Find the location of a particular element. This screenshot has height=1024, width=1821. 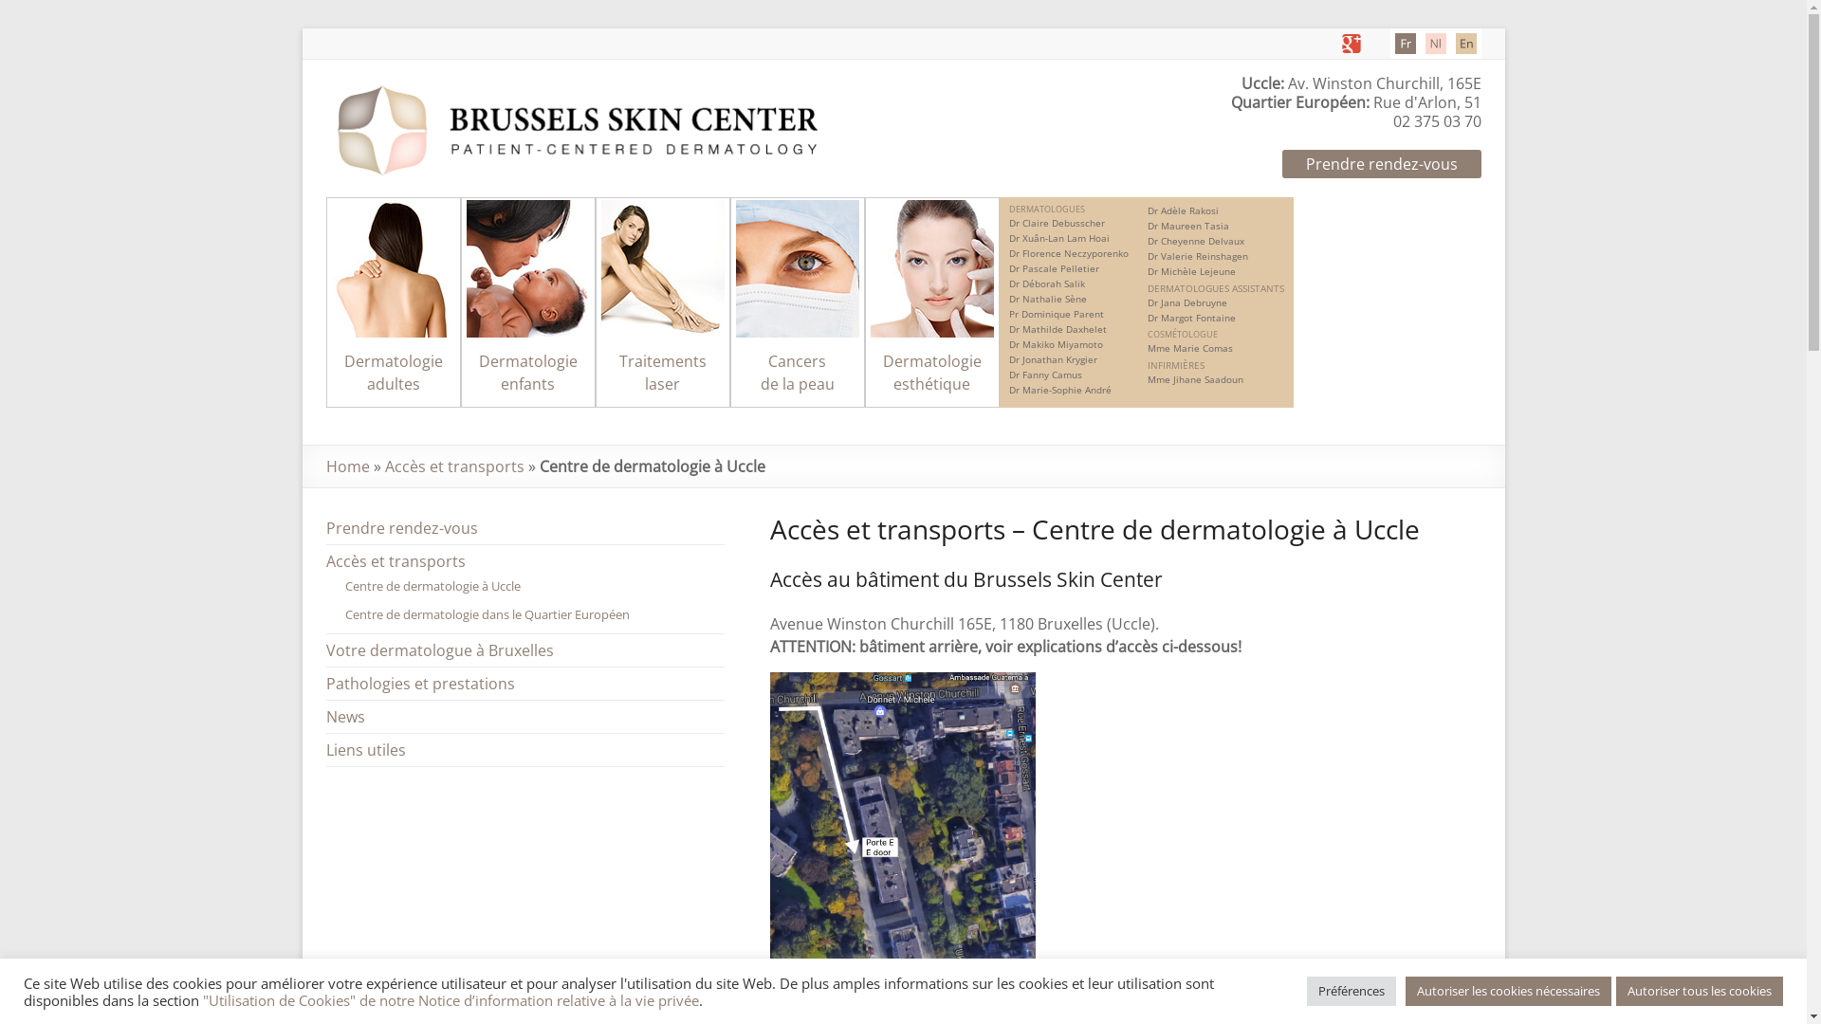

Home is located at coordinates (348, 466).